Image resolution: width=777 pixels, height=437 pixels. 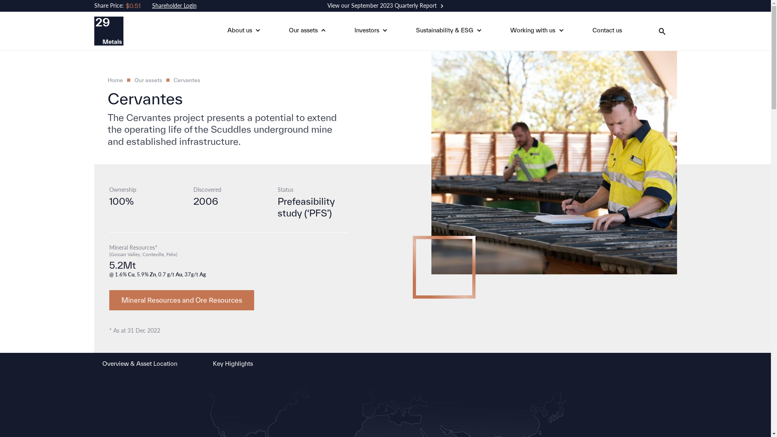 I want to click on About us, so click(x=240, y=31).